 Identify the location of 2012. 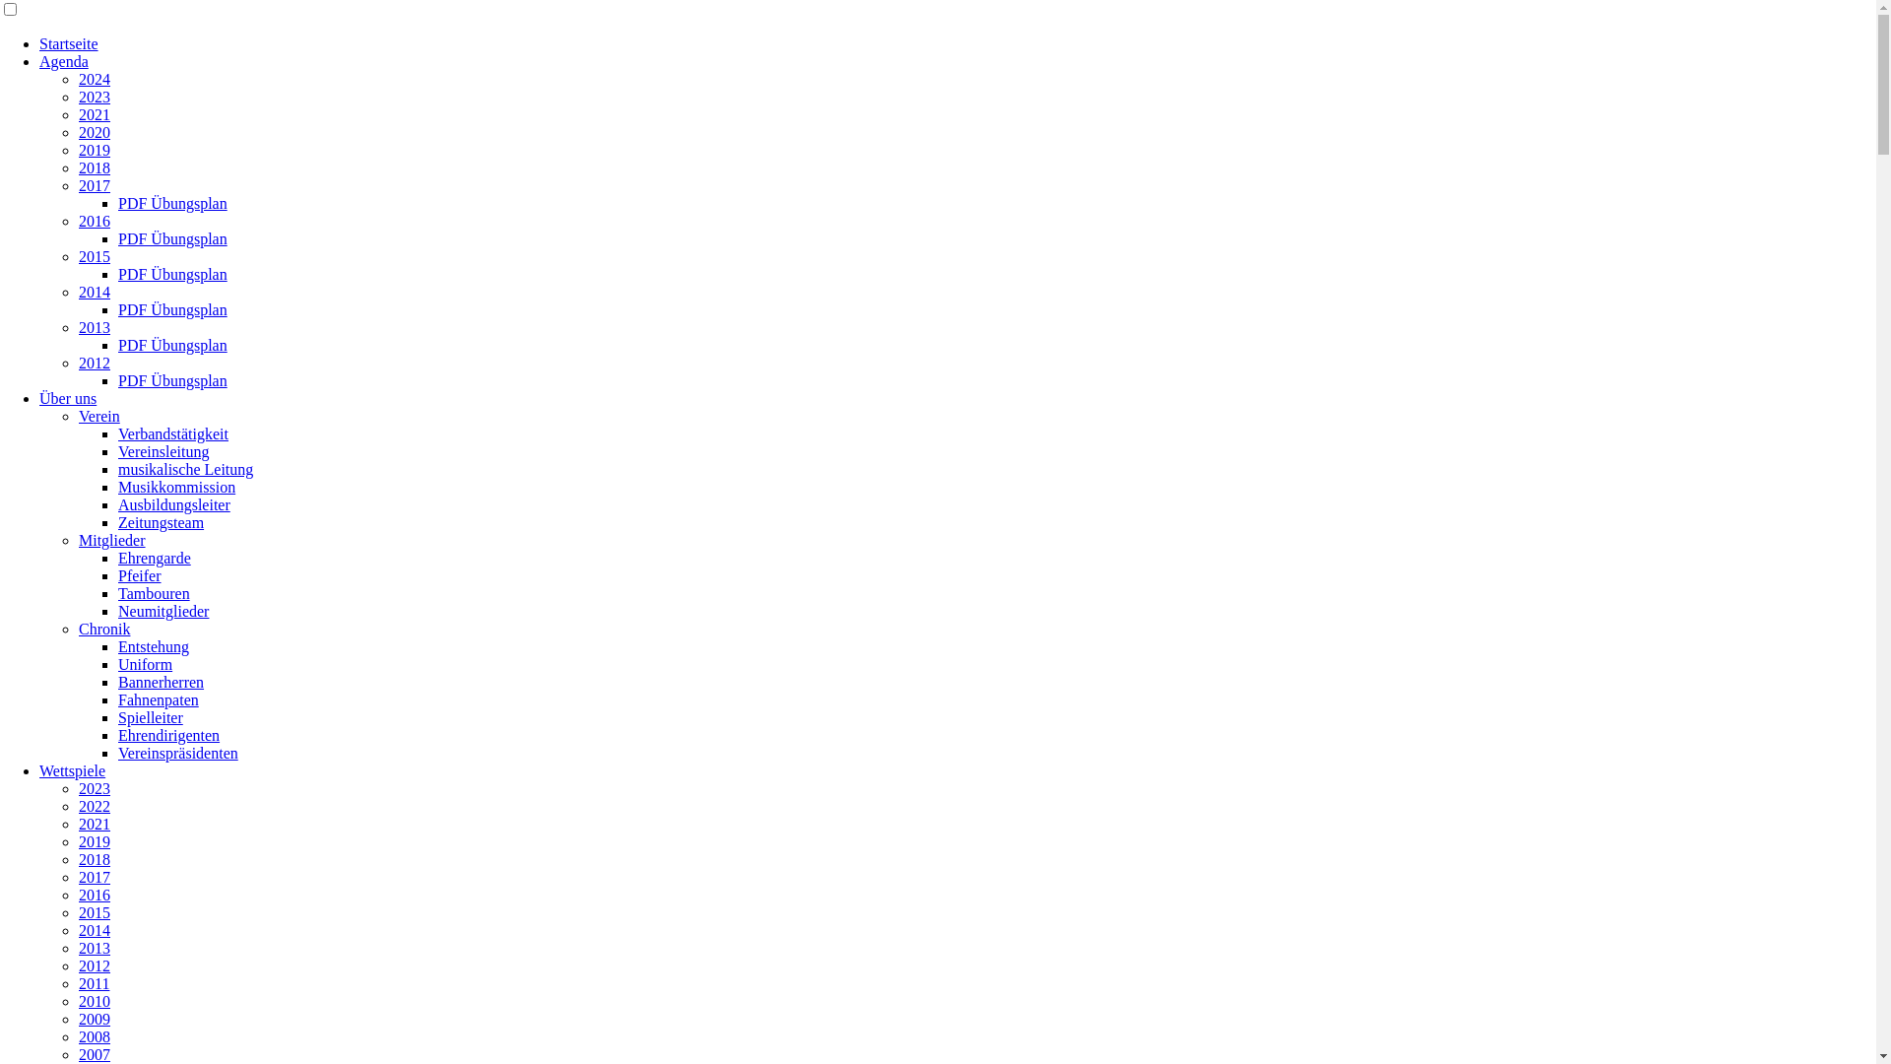
(95, 363).